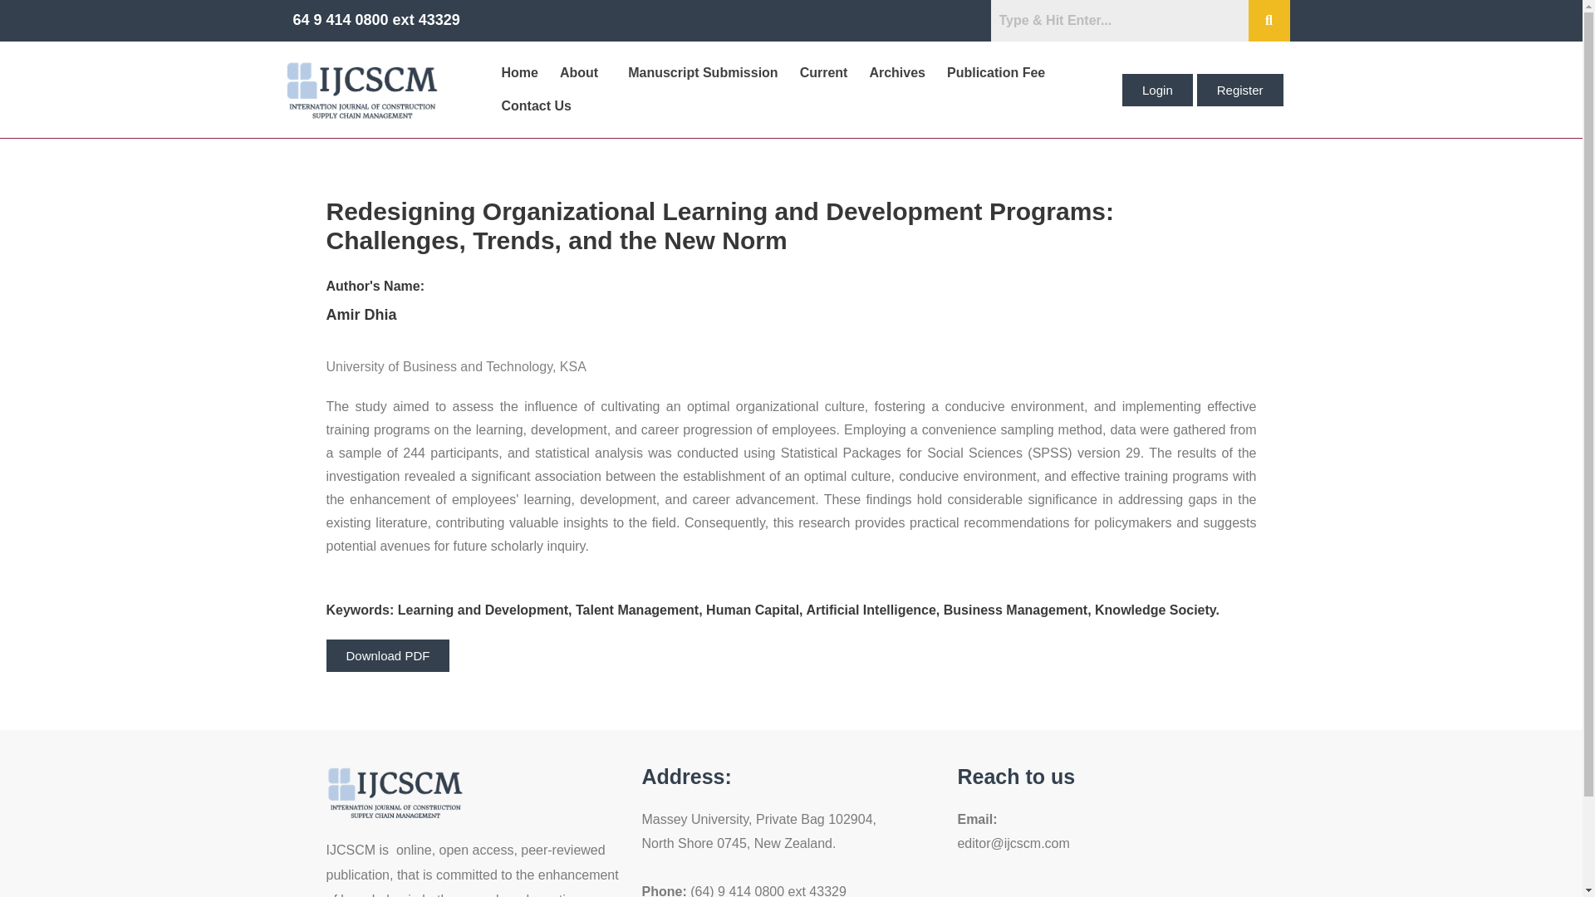 This screenshot has width=1595, height=897. Describe the element at coordinates (1118, 20) in the screenshot. I see `Search` at that location.